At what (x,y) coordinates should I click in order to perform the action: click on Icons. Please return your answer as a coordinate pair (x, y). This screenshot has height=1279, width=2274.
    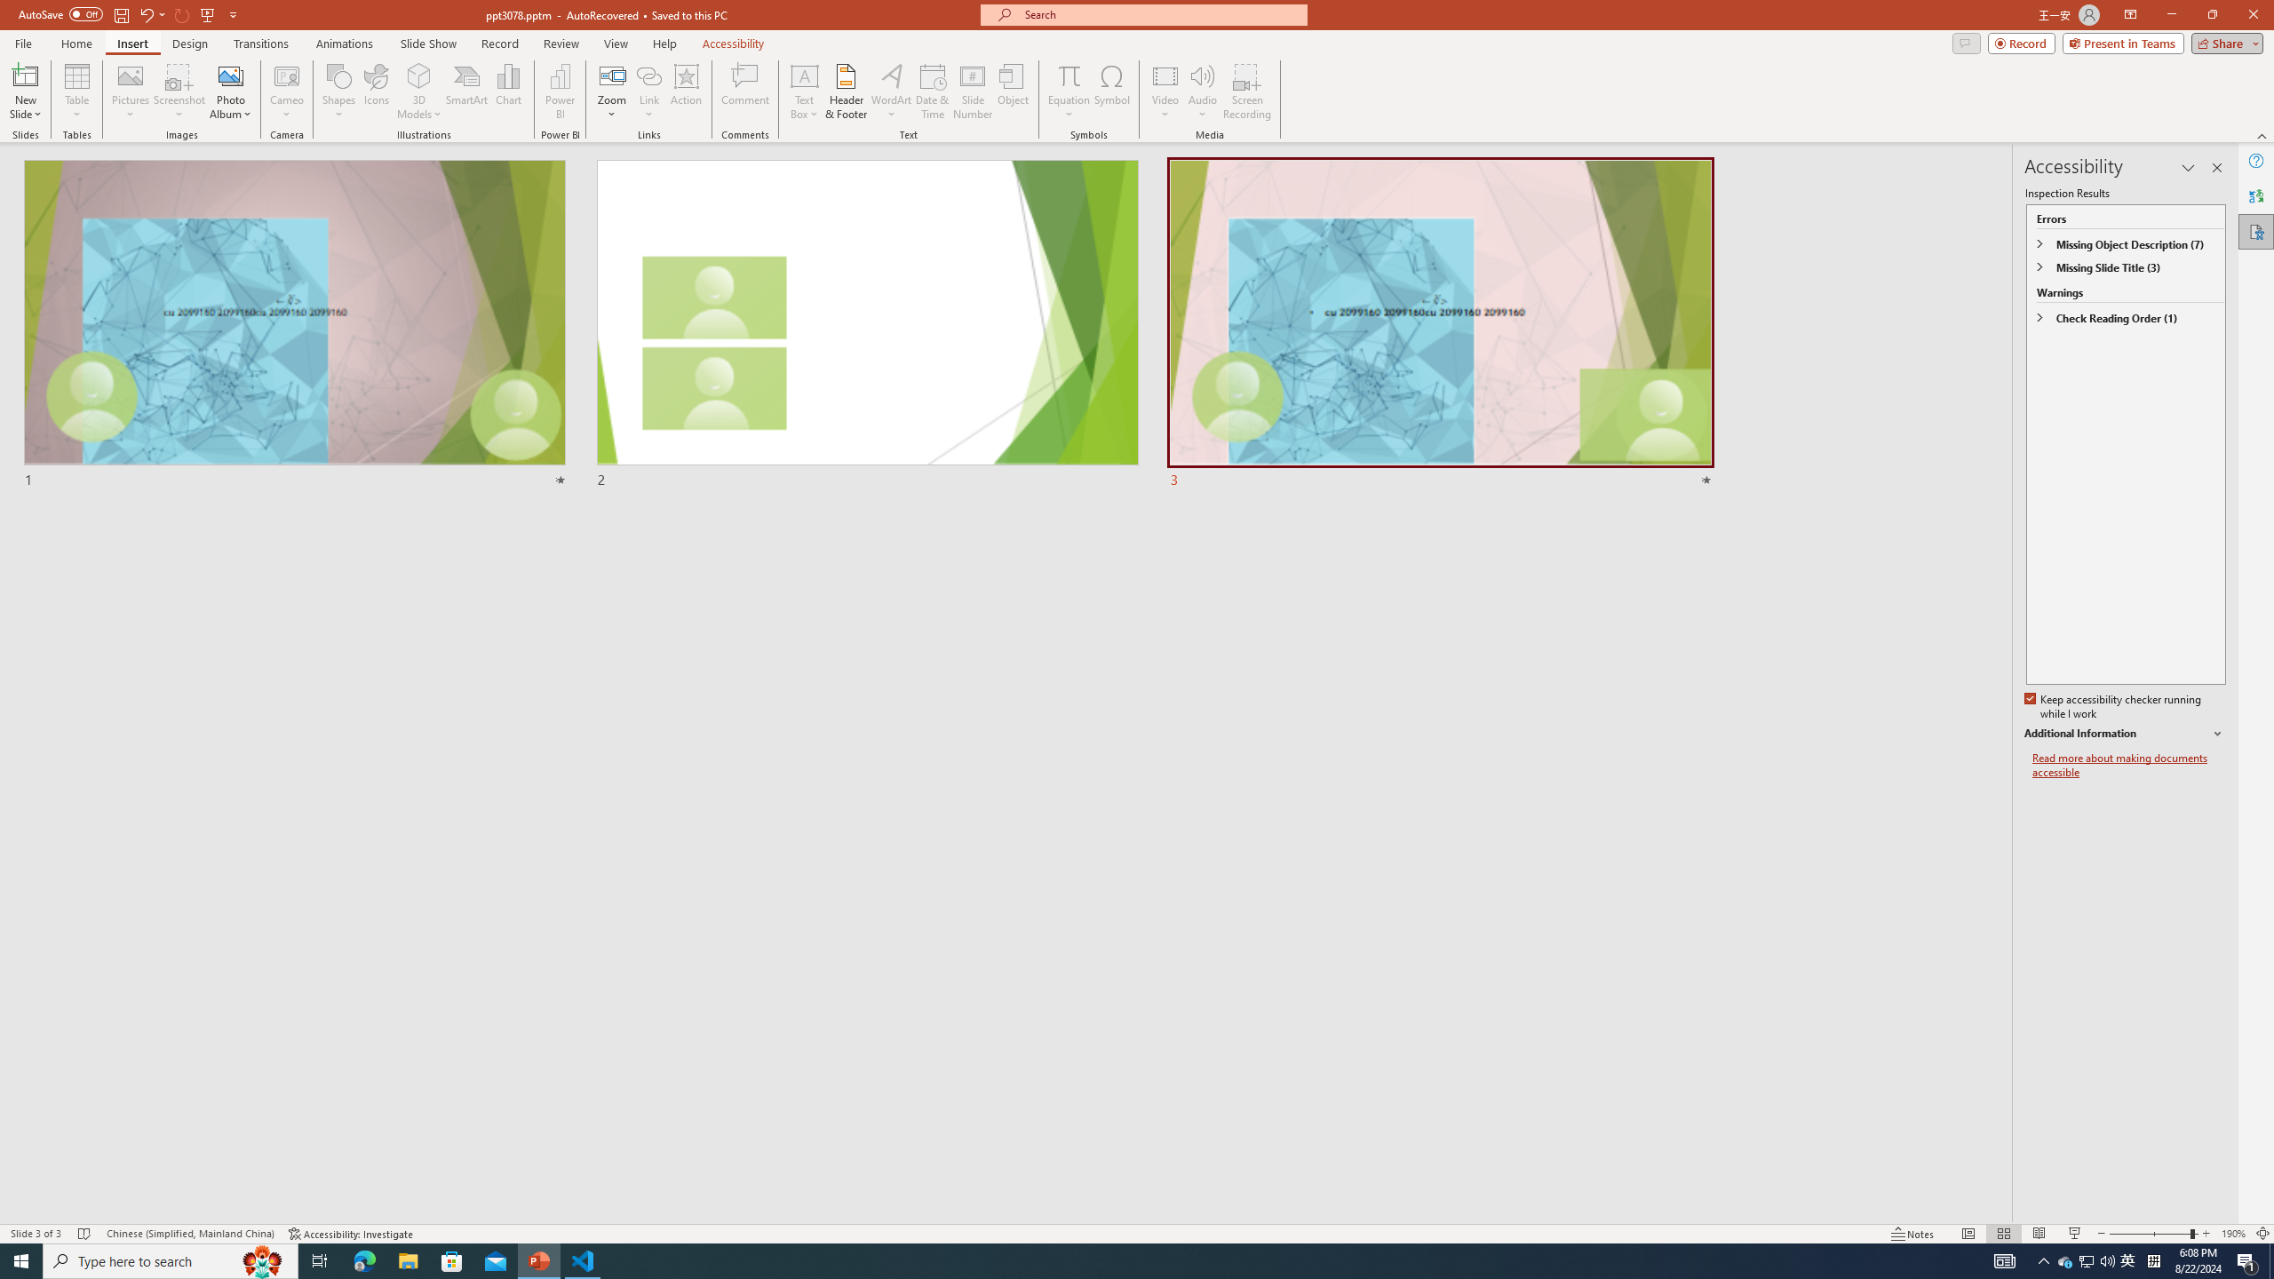
    Looking at the image, I should click on (376, 91).